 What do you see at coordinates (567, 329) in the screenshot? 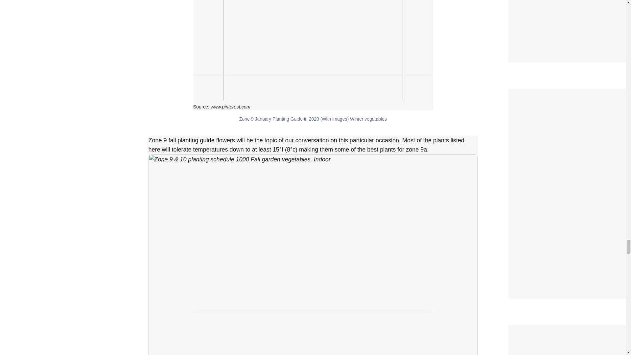
I see `What Plants Are Good For Vertical Garden` at bounding box center [567, 329].